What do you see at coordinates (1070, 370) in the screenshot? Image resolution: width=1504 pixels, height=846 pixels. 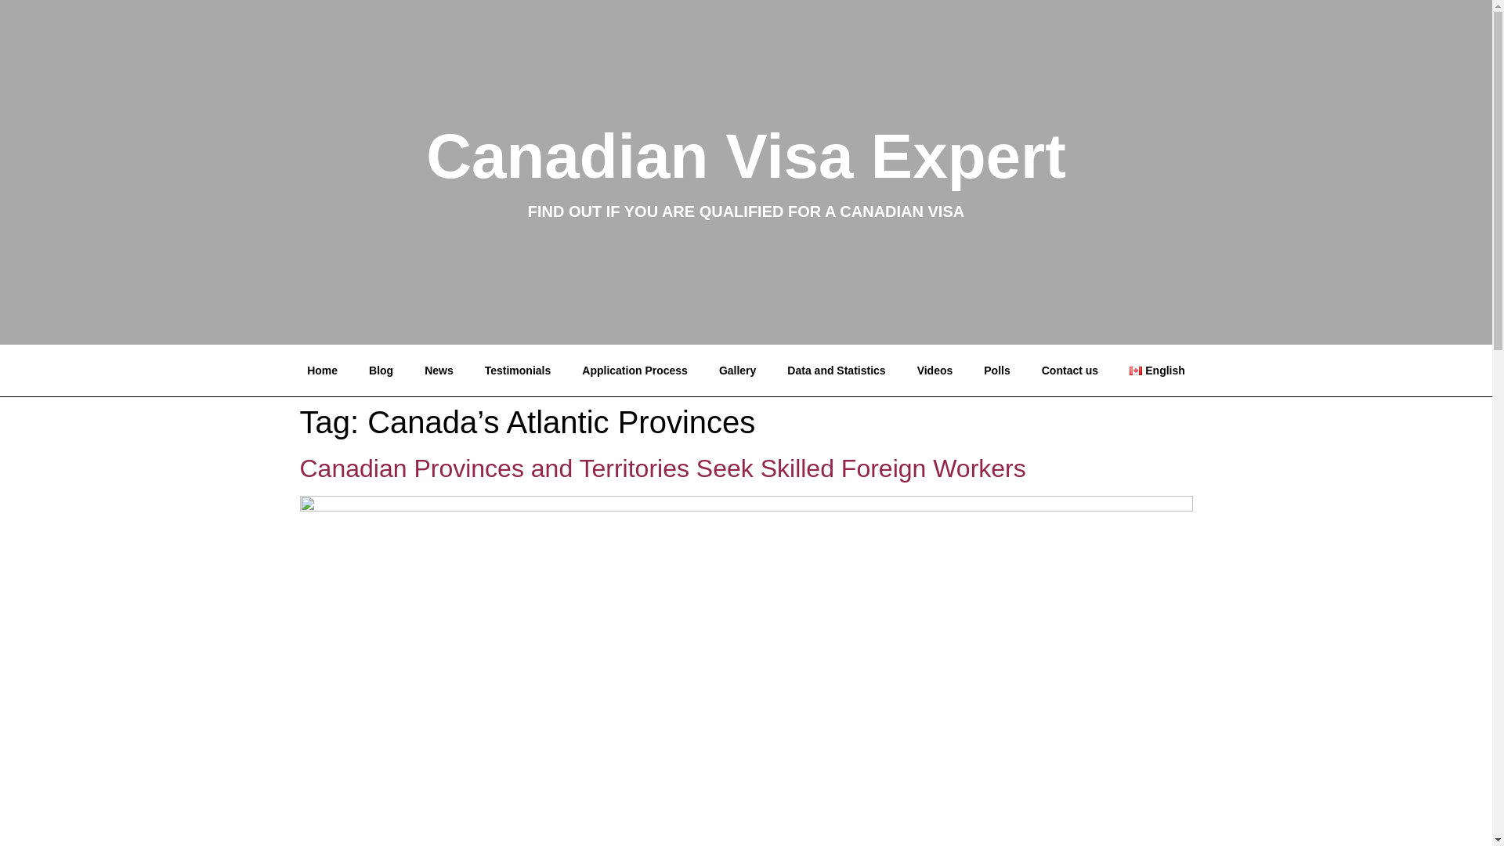 I see `Contact us` at bounding box center [1070, 370].